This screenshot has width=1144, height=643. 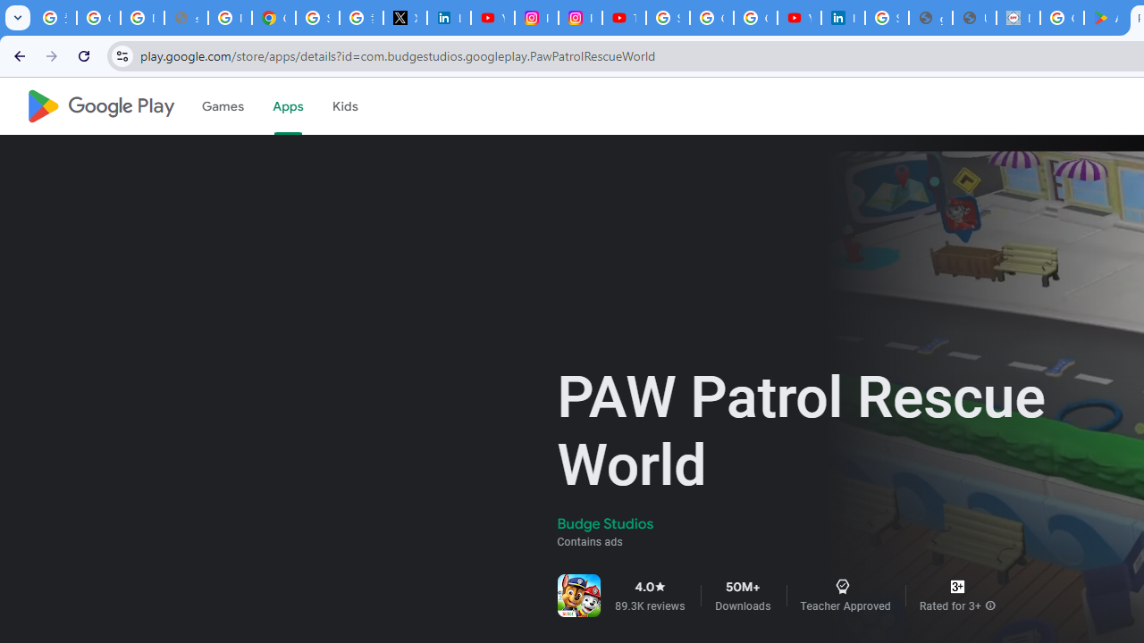 What do you see at coordinates (345, 106) in the screenshot?
I see `Kids` at bounding box center [345, 106].